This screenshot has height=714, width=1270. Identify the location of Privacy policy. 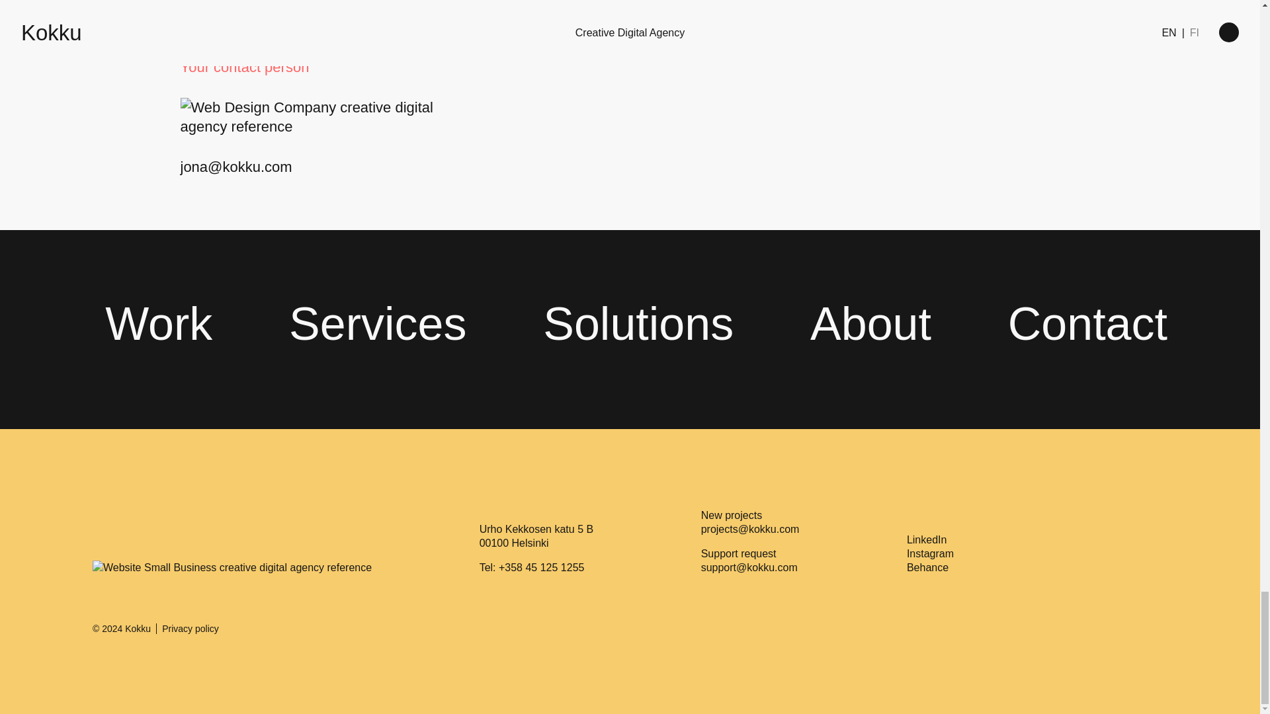
(190, 629).